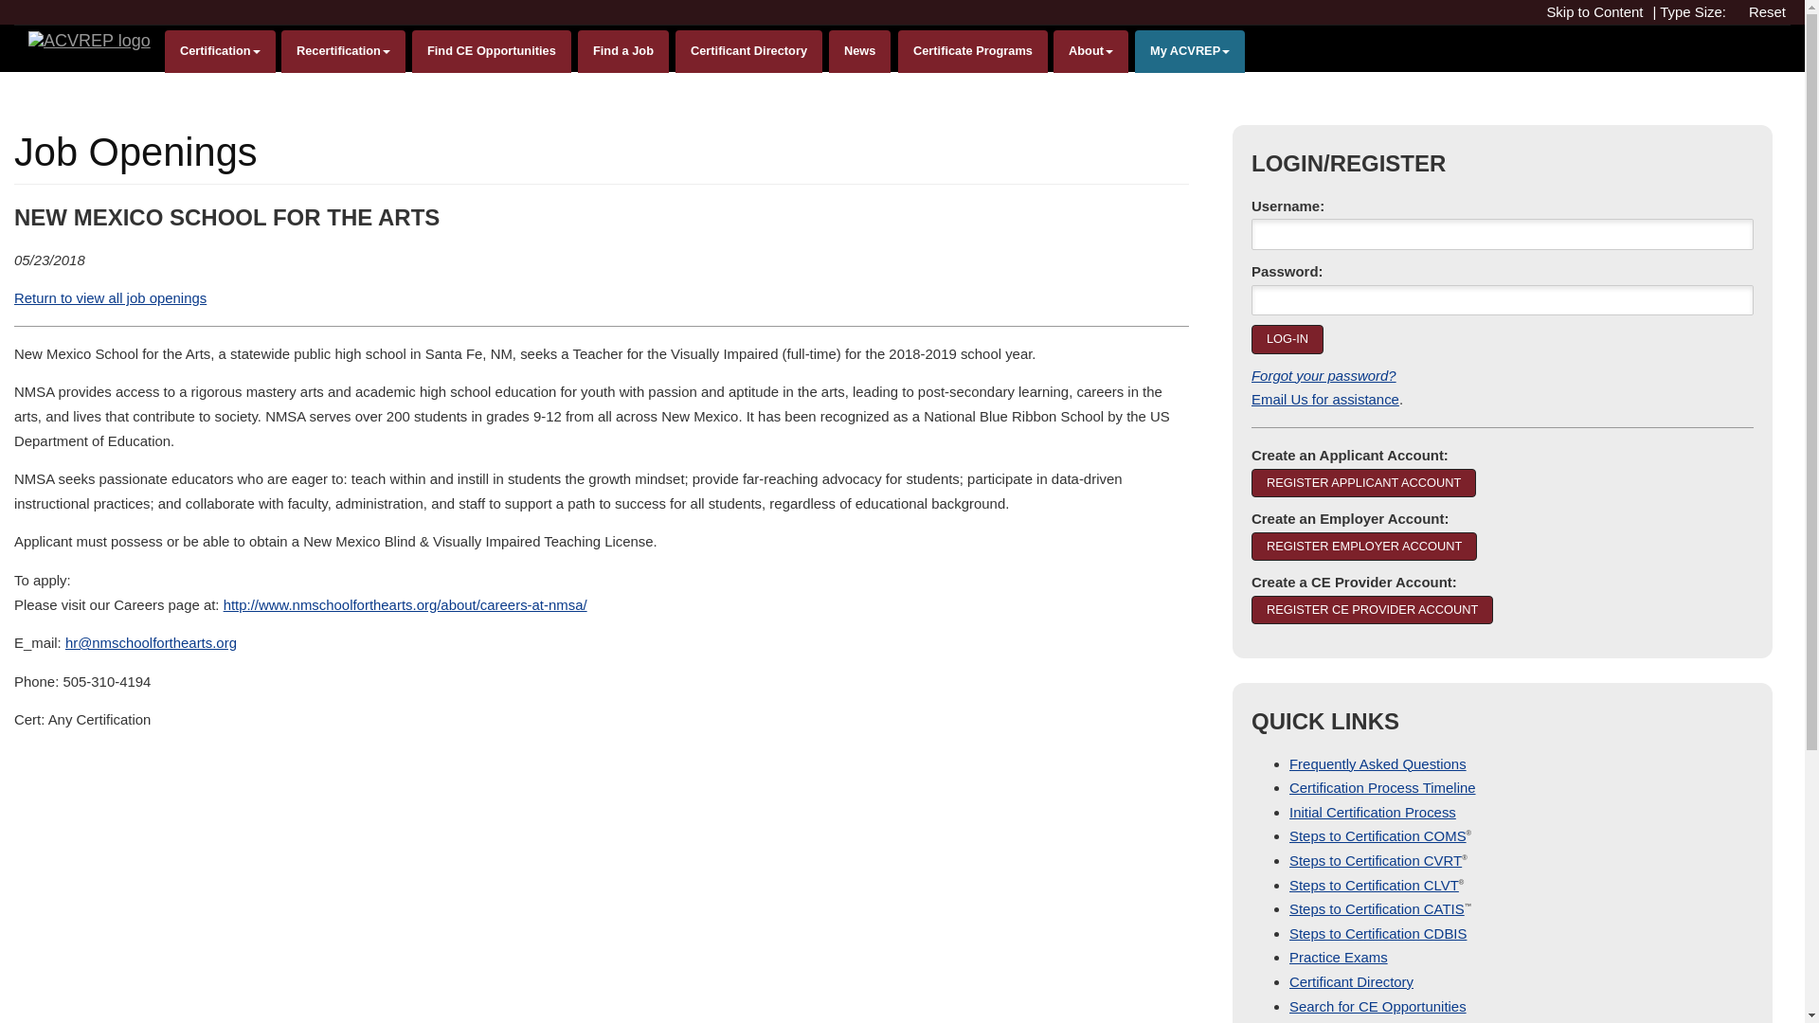 The height and width of the screenshot is (1023, 1819). What do you see at coordinates (1364, 546) in the screenshot?
I see `Register Employer Account` at bounding box center [1364, 546].